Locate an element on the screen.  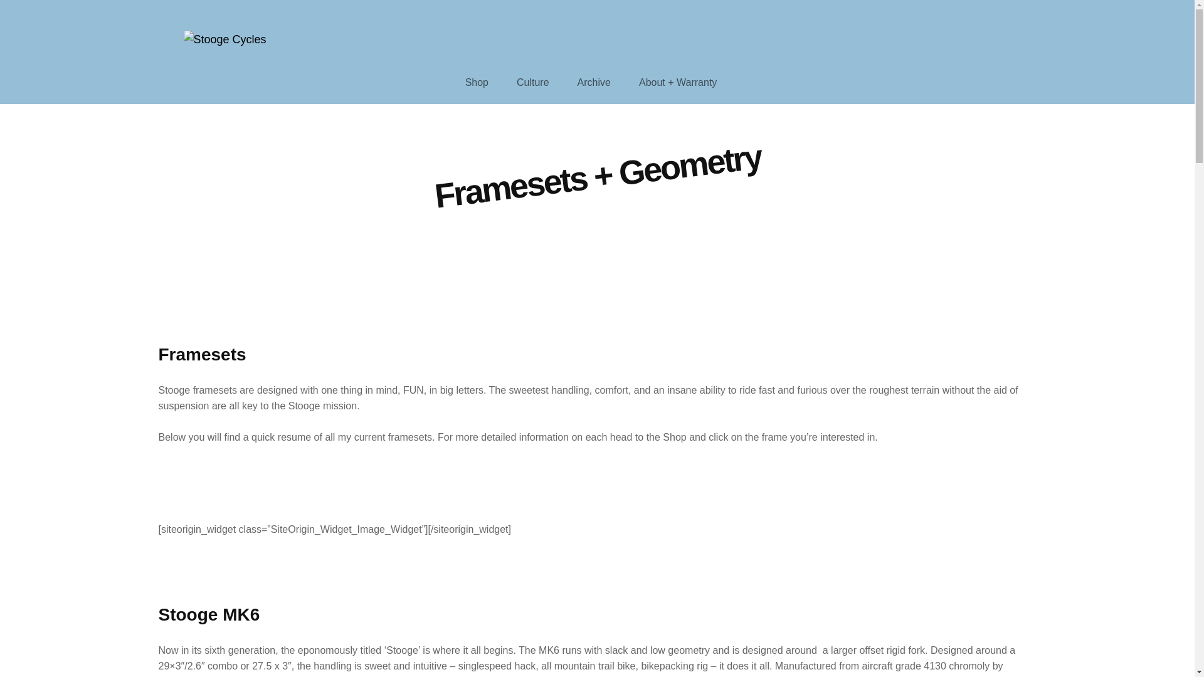
STOOGE CYCLES is located at coordinates (297, 43).